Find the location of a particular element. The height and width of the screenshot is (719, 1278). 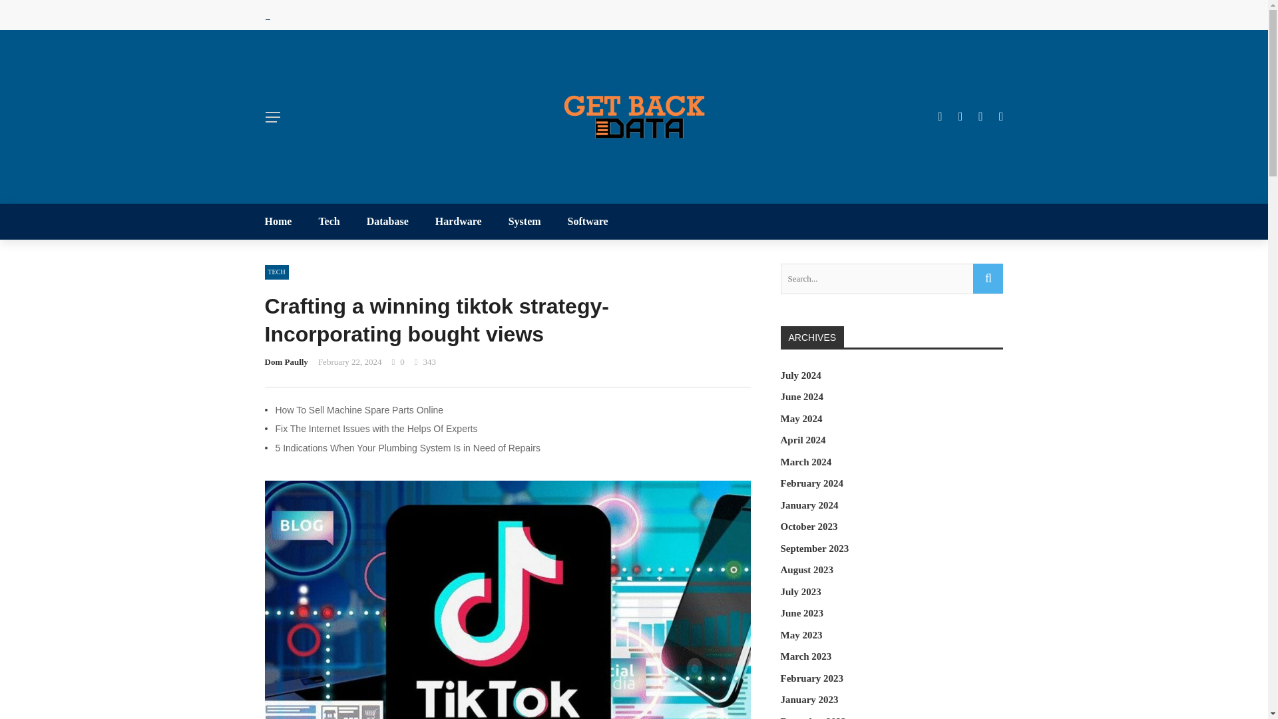

Dom Paully is located at coordinates (286, 361).